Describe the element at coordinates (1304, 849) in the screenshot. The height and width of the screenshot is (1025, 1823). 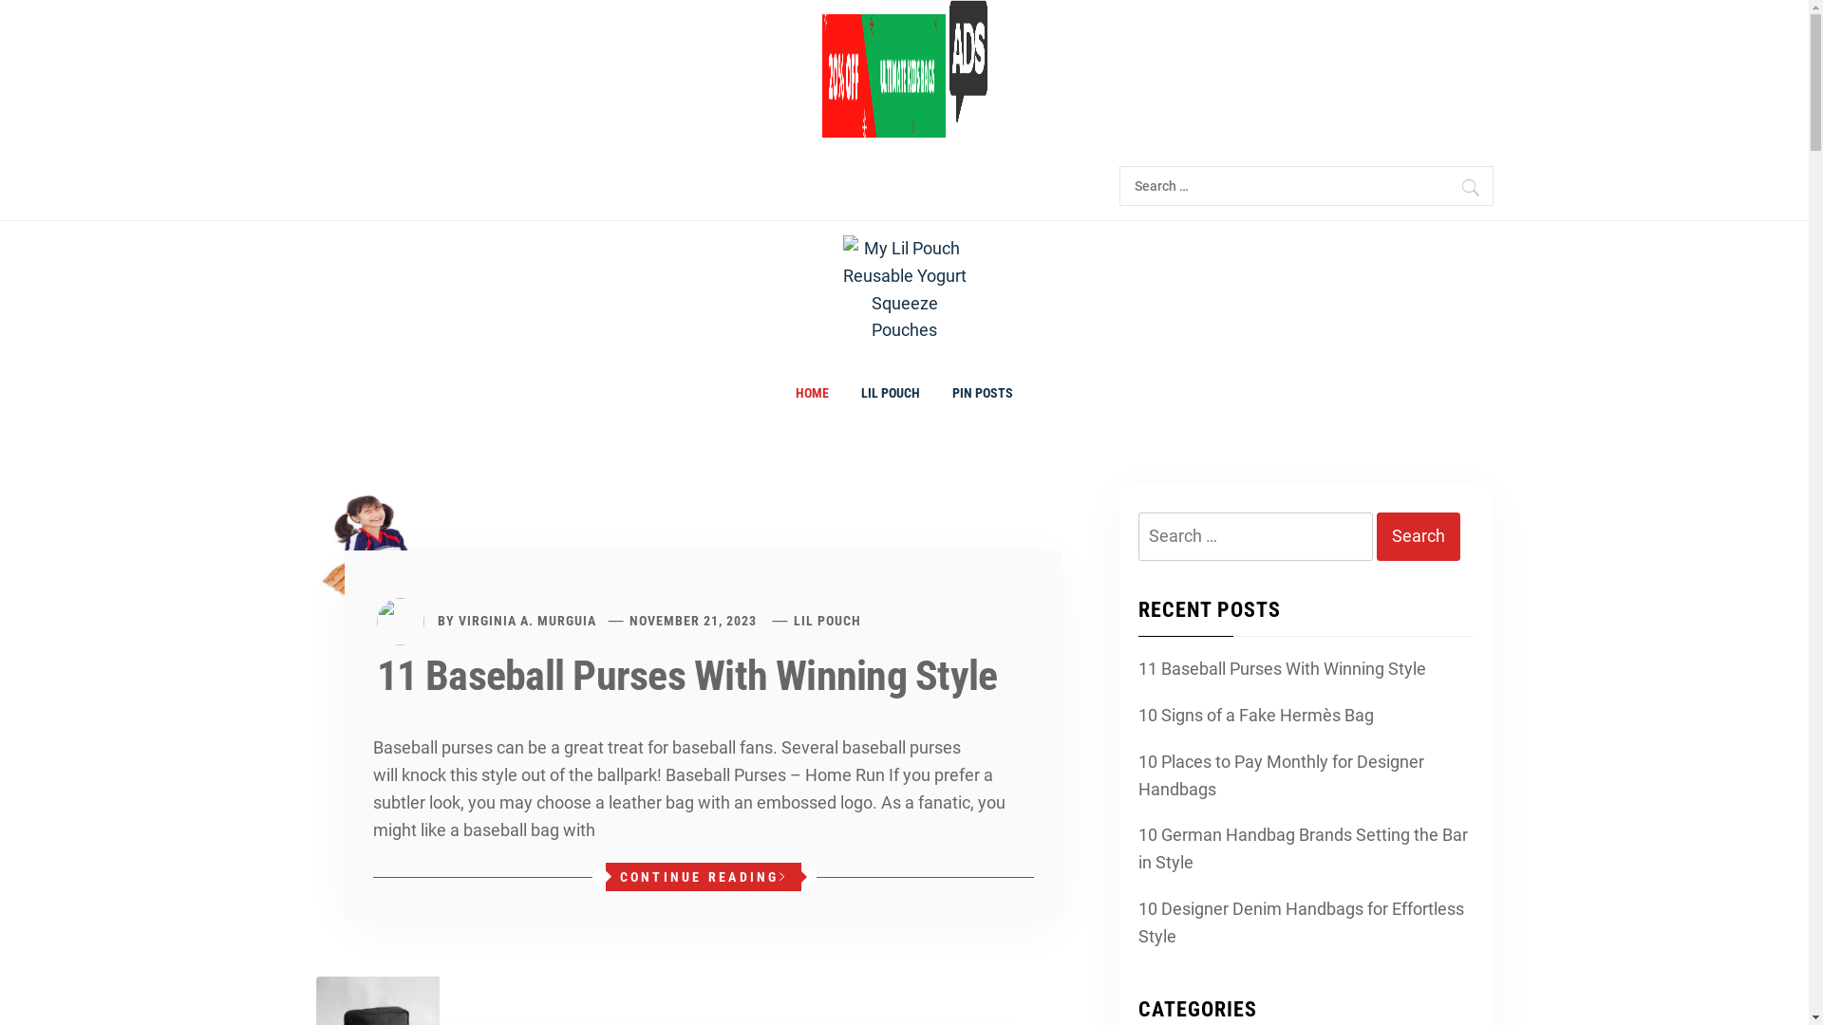
I see `10 German Handbag Brands Setting the Bar in Style` at that location.